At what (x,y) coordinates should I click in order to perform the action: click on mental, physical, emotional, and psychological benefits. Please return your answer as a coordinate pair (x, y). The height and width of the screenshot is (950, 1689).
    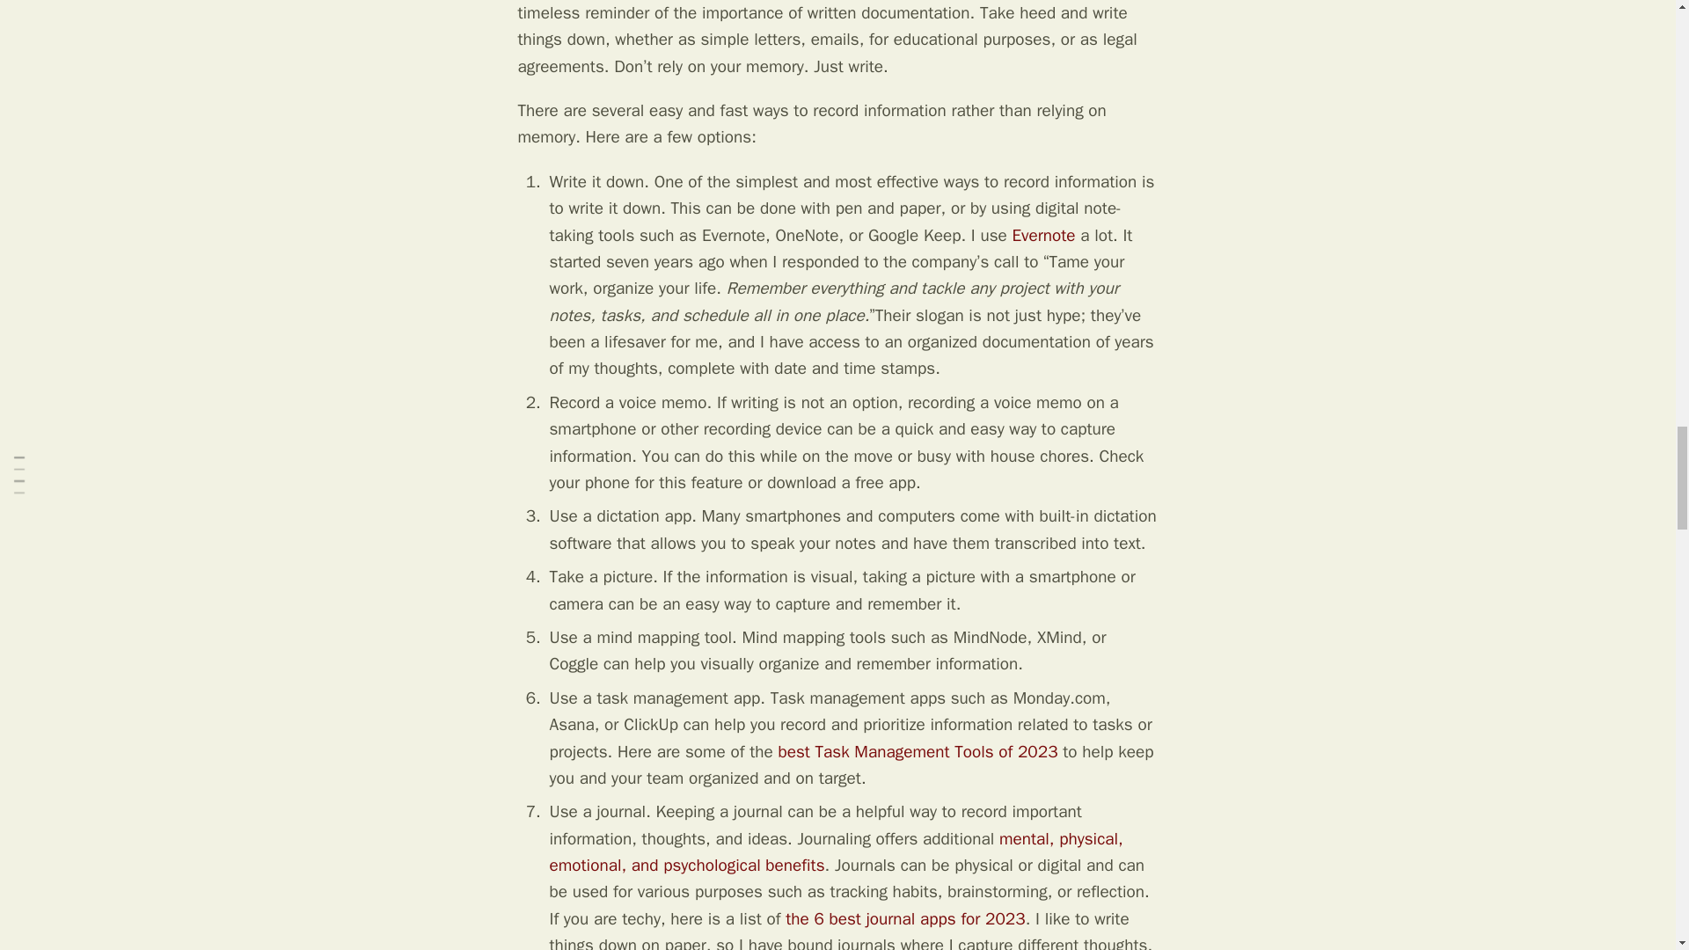
    Looking at the image, I should click on (836, 851).